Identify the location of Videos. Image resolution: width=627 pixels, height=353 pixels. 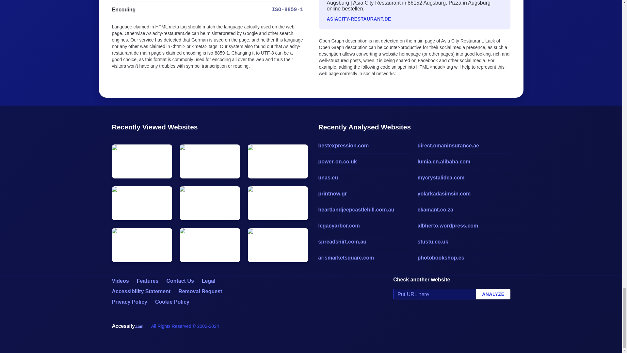
(120, 281).